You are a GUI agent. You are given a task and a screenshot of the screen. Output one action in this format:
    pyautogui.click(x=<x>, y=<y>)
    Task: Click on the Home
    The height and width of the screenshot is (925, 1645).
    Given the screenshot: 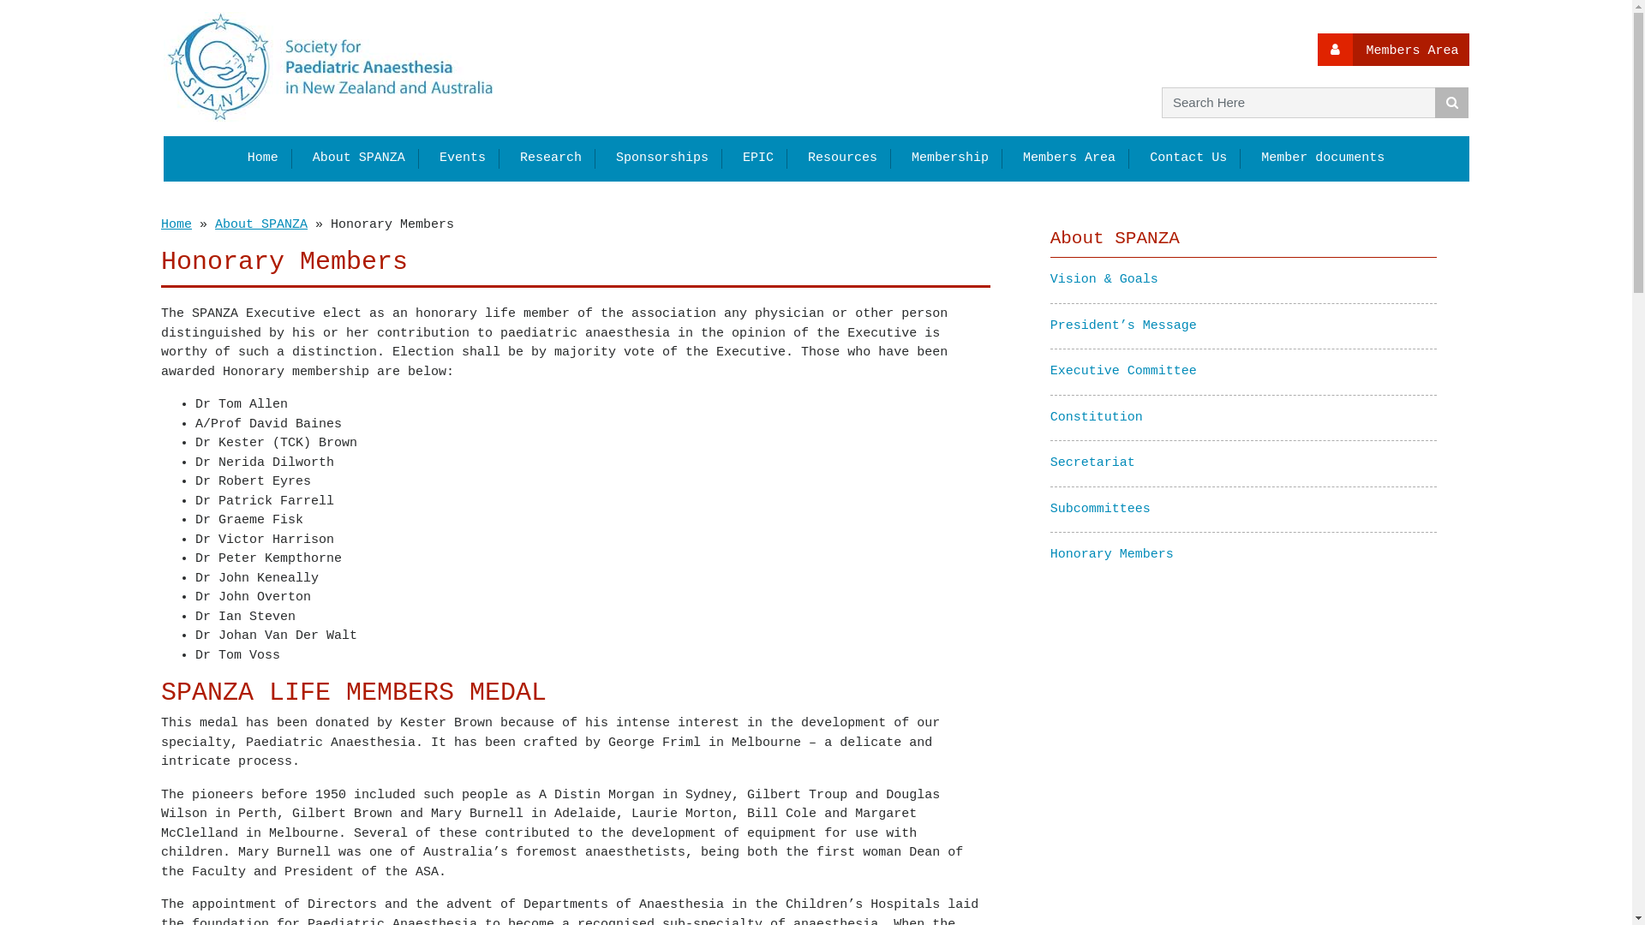 What is the action you would take?
    pyautogui.click(x=263, y=158)
    